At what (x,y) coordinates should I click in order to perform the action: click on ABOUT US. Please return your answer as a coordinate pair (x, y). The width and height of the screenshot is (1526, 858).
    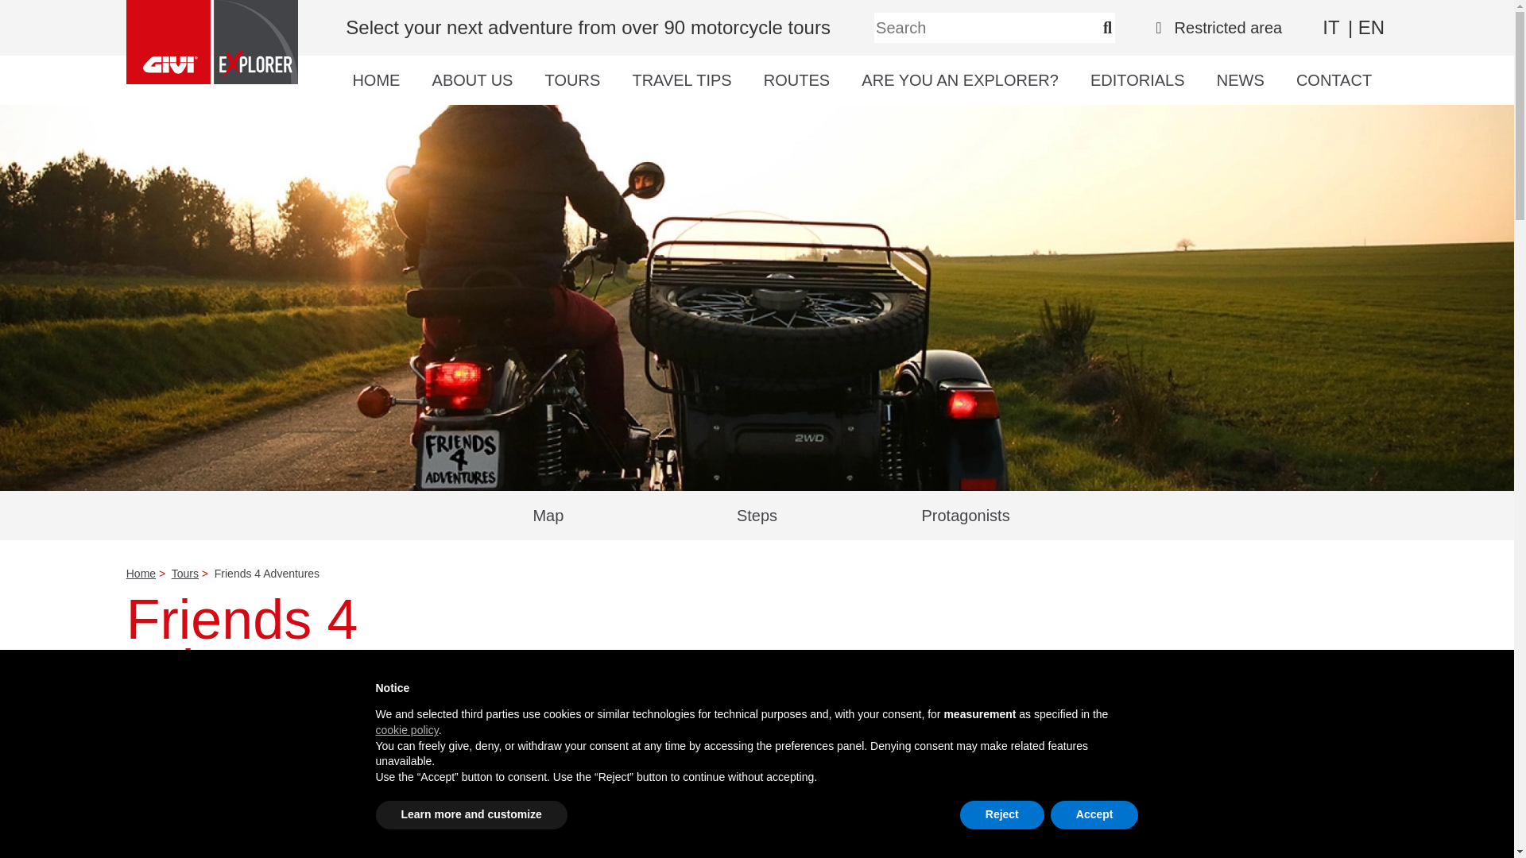
    Looking at the image, I should click on (472, 86).